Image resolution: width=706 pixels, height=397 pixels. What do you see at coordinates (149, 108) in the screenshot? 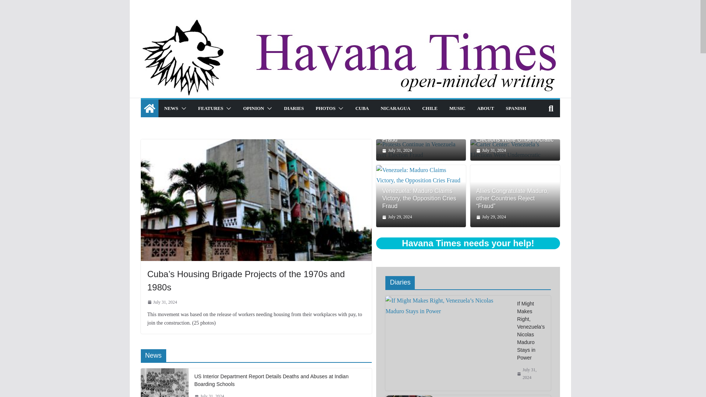
I see `Havana Times` at bounding box center [149, 108].